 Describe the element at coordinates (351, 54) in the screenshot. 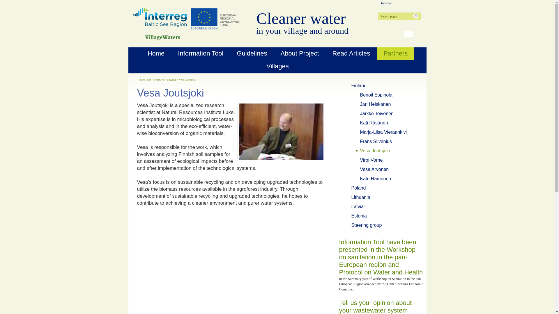

I see `Read Articles` at that location.